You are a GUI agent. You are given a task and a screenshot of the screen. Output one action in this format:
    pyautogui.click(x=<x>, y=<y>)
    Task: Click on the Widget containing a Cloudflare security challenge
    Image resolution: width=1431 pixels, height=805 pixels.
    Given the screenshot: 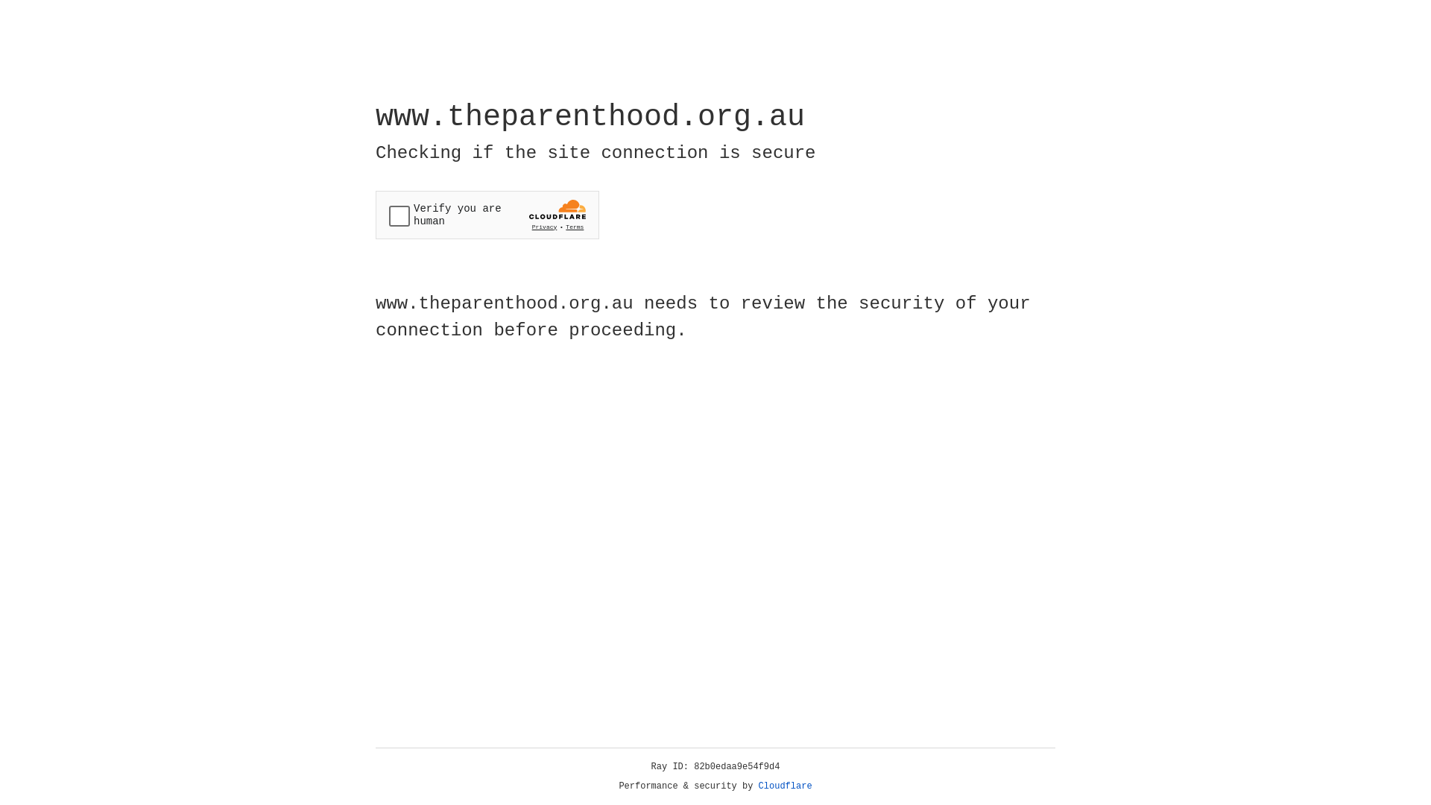 What is the action you would take?
    pyautogui.click(x=487, y=215)
    